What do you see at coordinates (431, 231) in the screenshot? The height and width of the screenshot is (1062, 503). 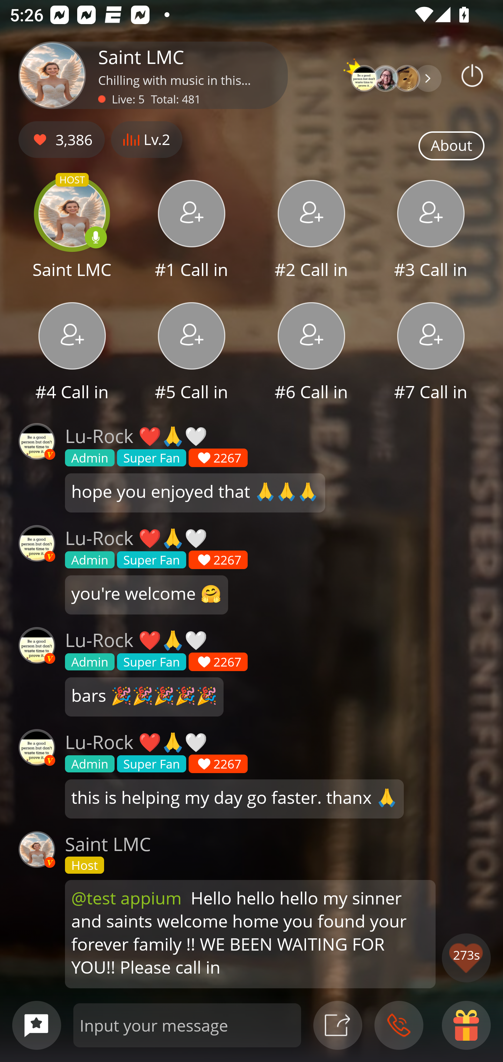 I see `#3 Call in` at bounding box center [431, 231].